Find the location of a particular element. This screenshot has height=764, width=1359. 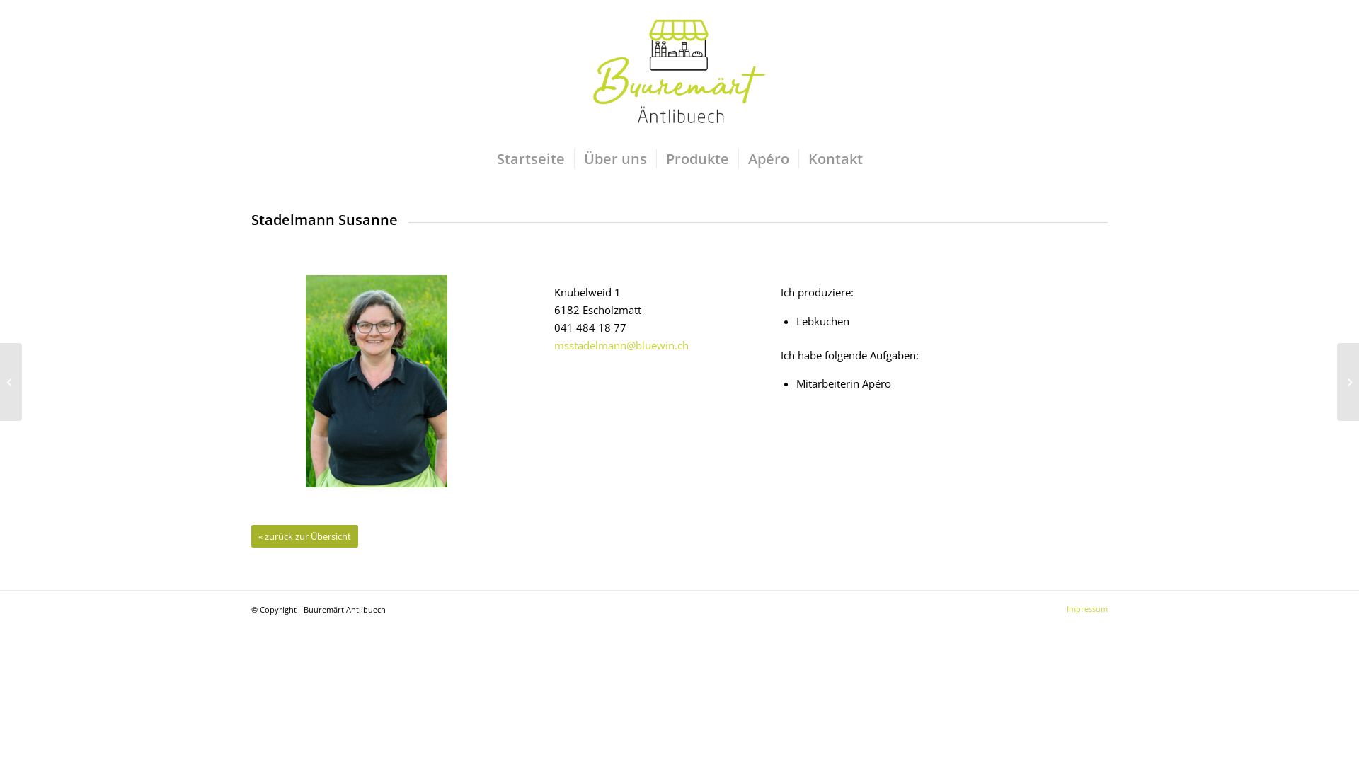

Stadelmann Susanne is located at coordinates (377, 381).